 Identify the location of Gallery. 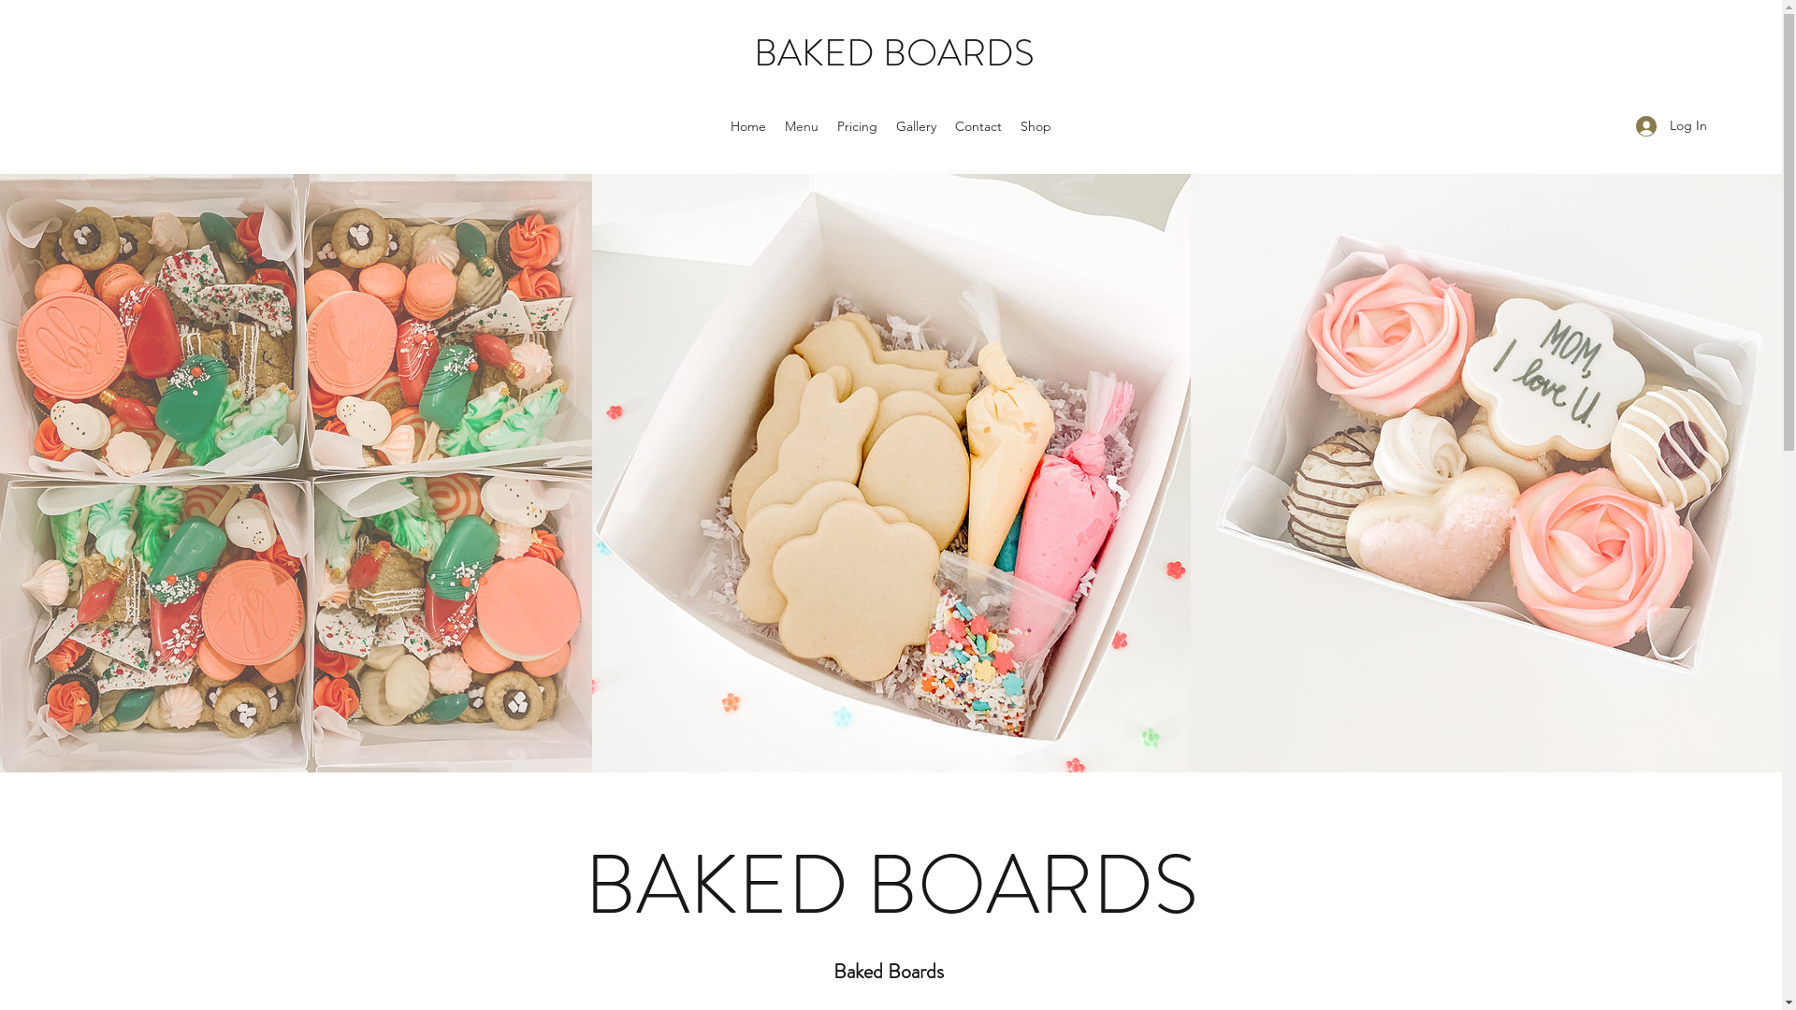
(917, 126).